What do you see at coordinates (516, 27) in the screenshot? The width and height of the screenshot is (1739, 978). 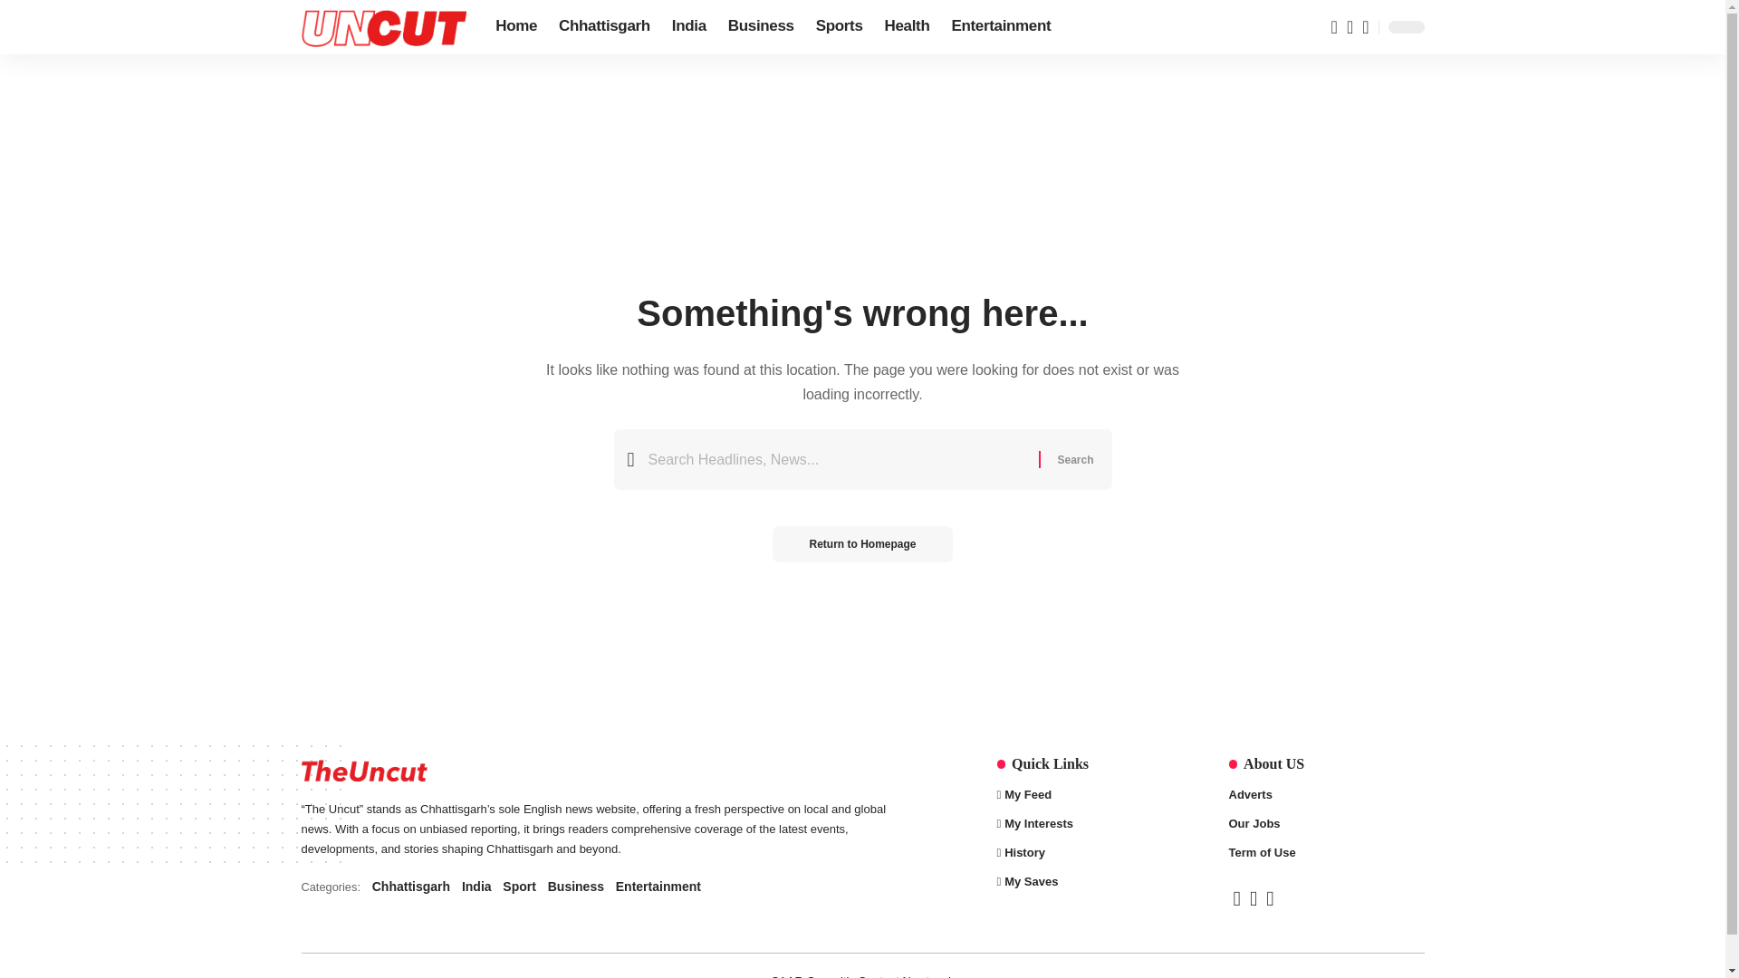 I see `Chhattisgarh` at bounding box center [516, 27].